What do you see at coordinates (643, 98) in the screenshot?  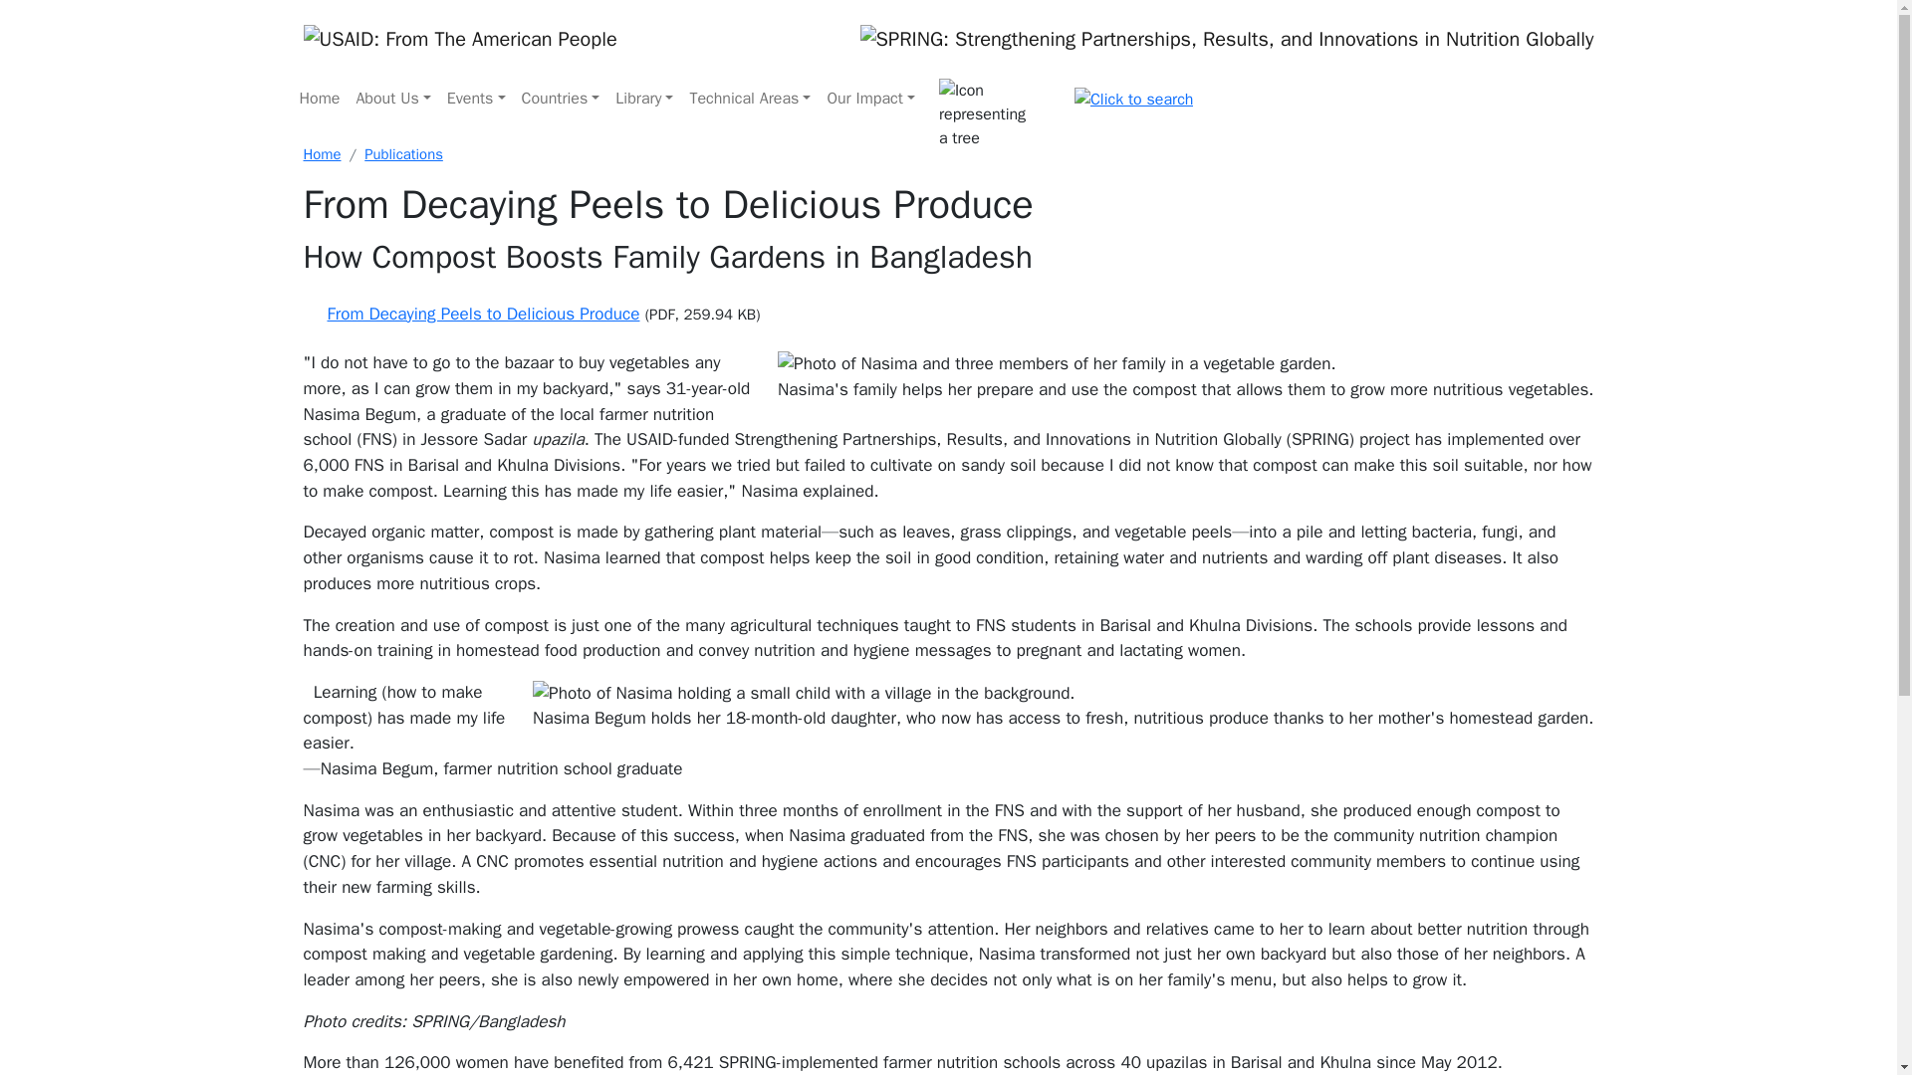 I see `Library` at bounding box center [643, 98].